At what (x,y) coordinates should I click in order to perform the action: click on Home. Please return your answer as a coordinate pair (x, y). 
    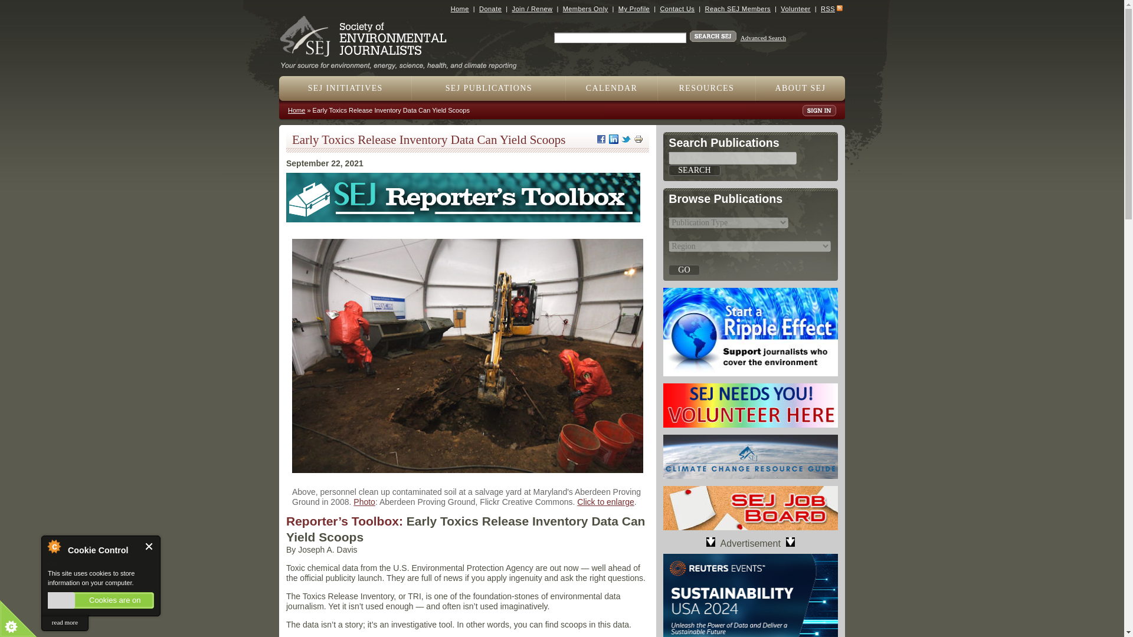
    Looking at the image, I should click on (460, 8).